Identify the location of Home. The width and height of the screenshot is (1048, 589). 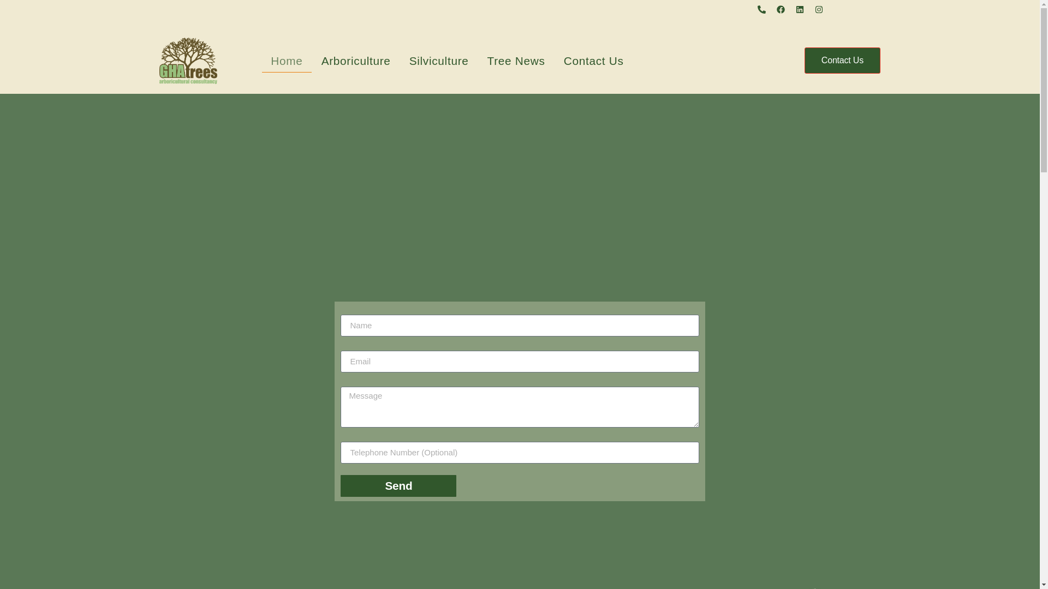
(287, 60).